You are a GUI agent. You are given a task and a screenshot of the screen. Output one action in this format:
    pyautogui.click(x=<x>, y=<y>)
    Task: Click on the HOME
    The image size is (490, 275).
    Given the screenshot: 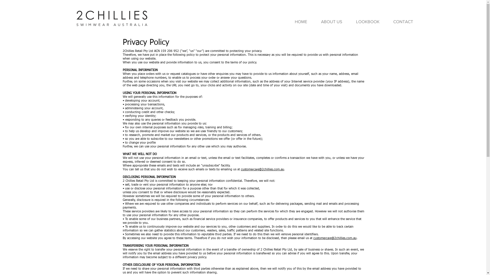 What is the action you would take?
    pyautogui.click(x=301, y=21)
    